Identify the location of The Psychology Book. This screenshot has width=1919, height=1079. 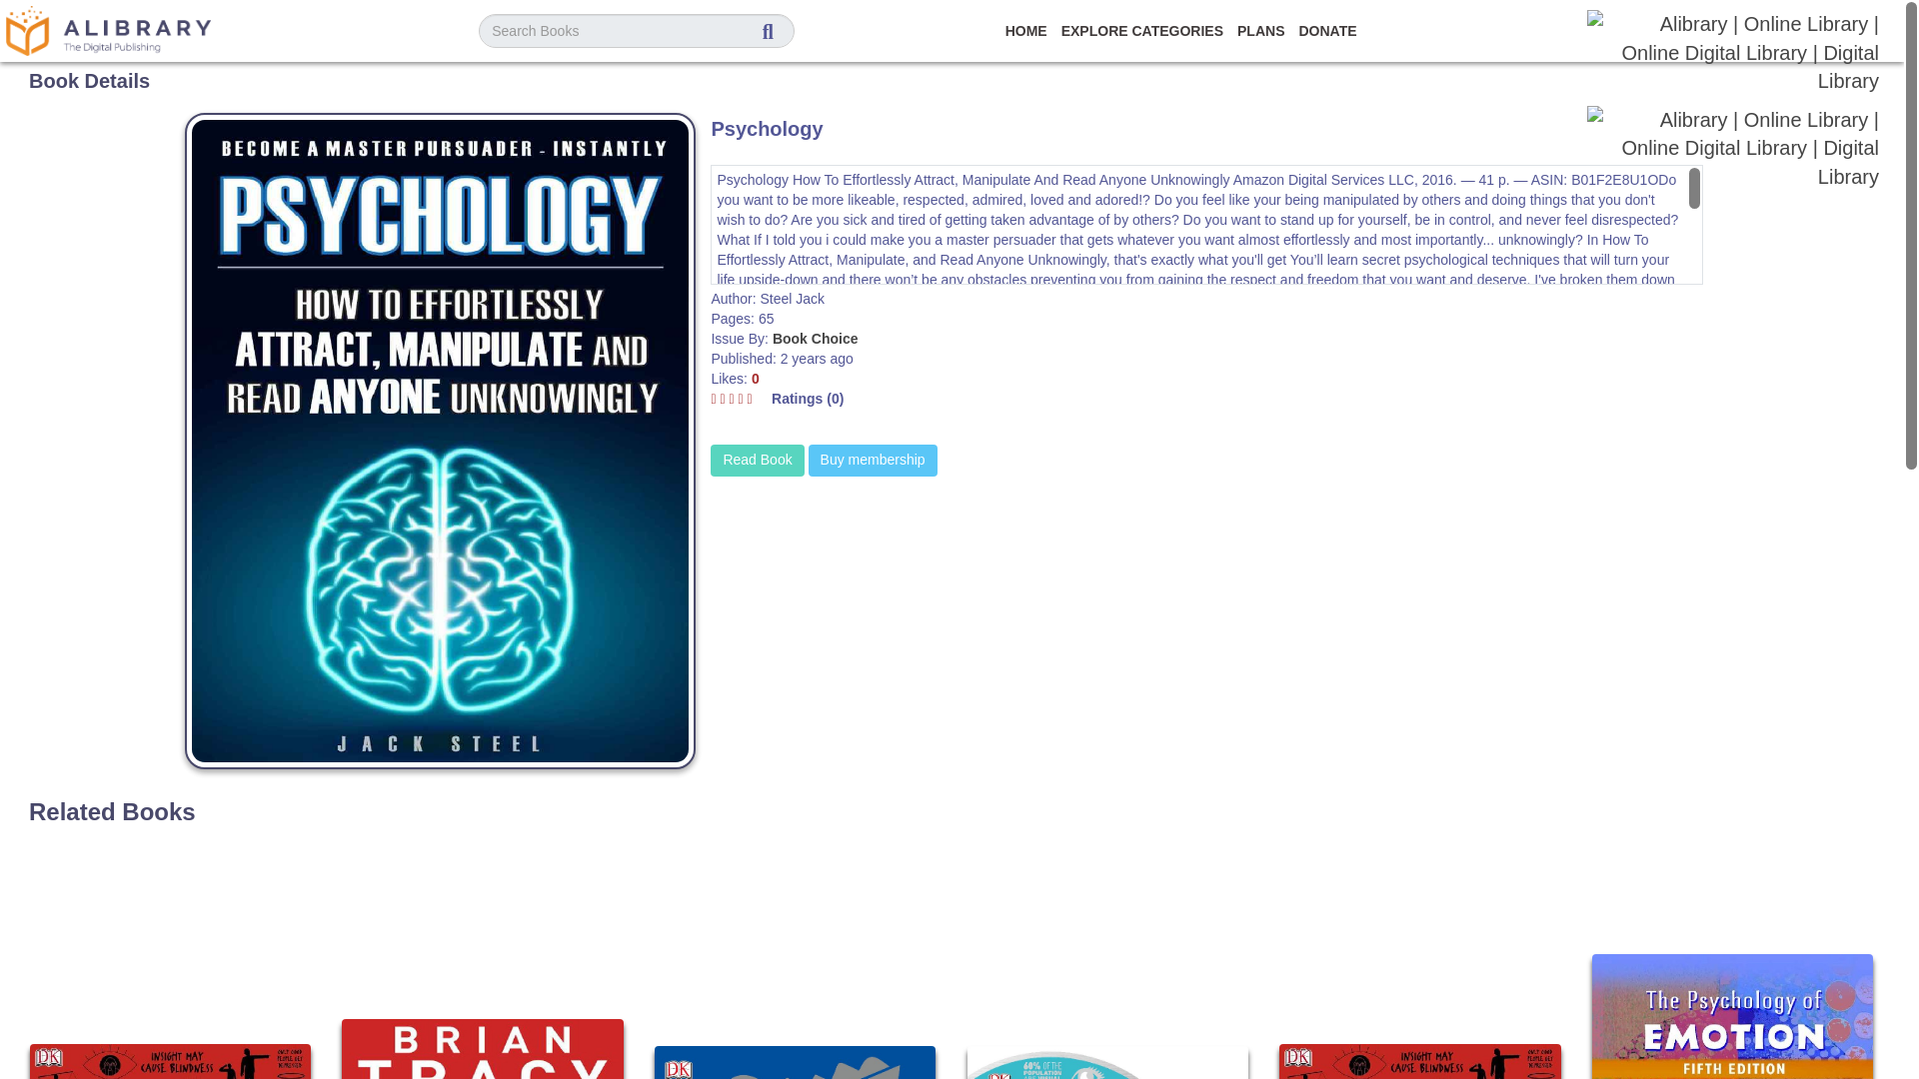
(170, 1061).